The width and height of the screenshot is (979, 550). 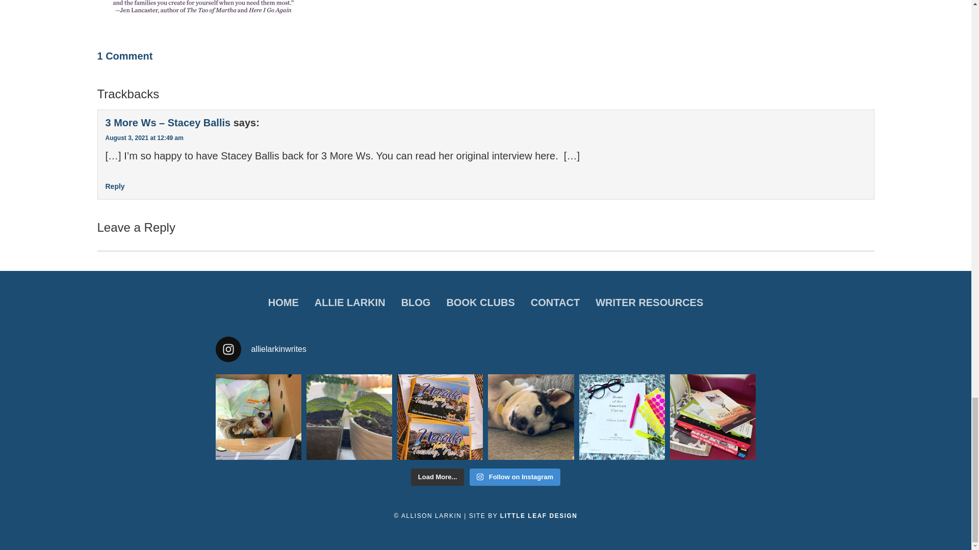 I want to click on BOOK CLUBS, so click(x=480, y=302).